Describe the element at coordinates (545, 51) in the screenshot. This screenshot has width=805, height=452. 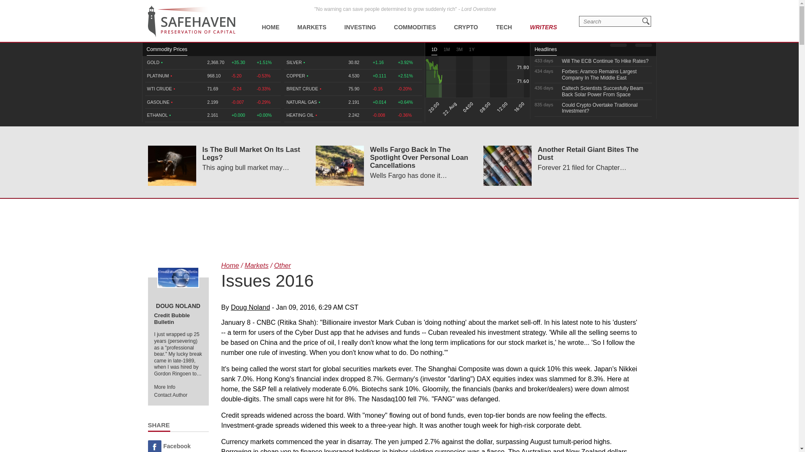
I see `Headlines` at that location.